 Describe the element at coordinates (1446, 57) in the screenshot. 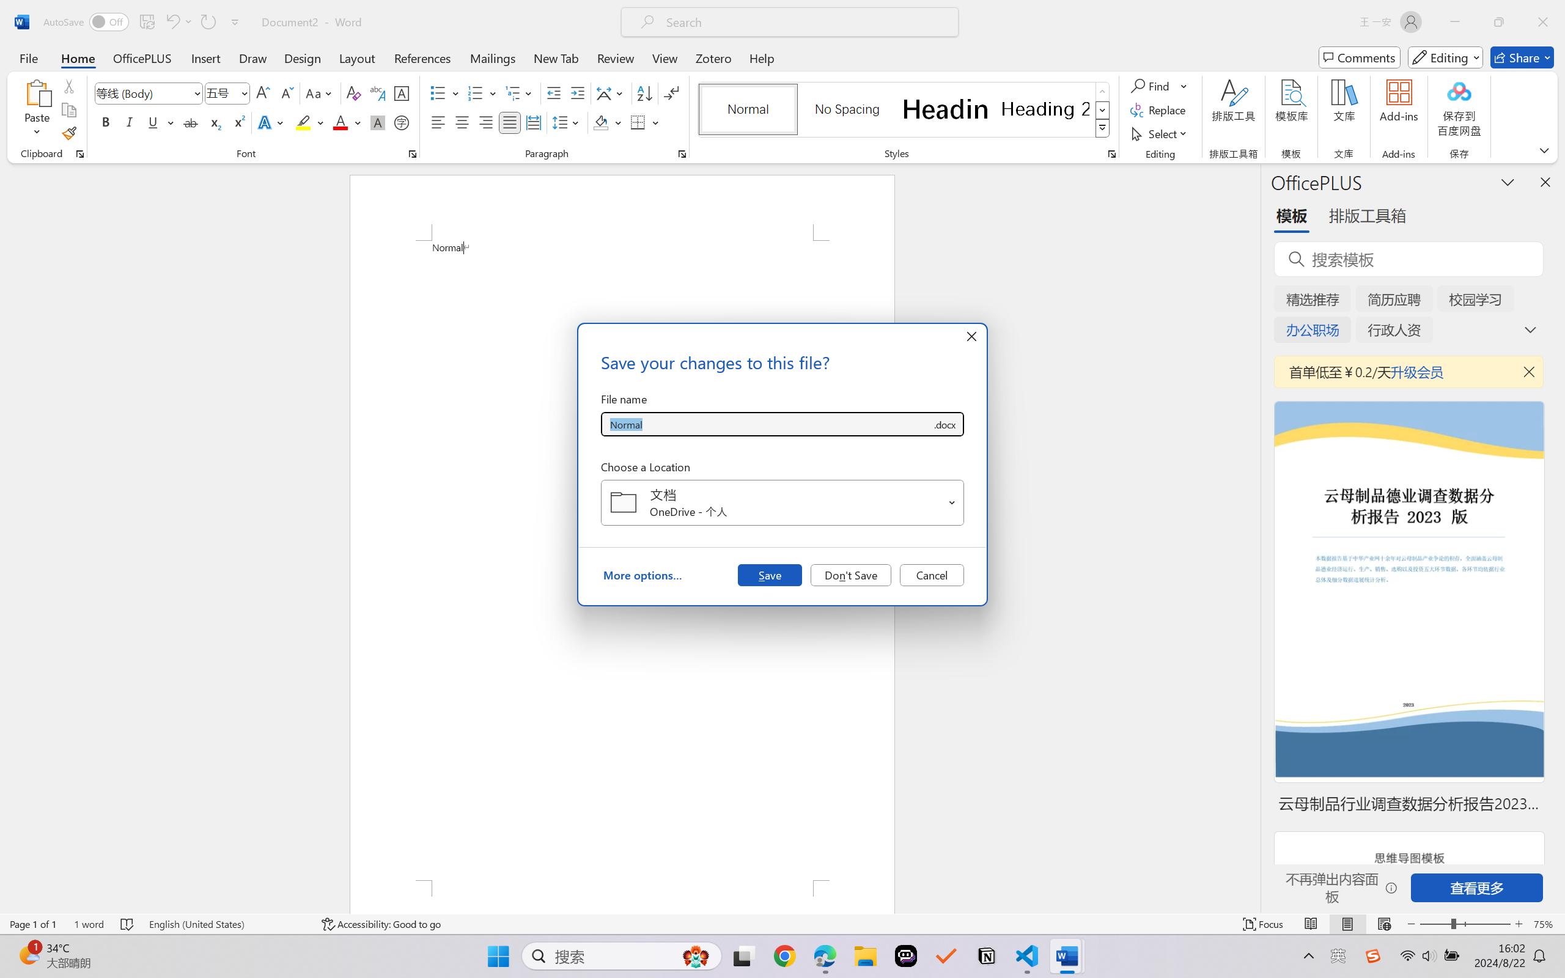

I see `Mode` at that location.